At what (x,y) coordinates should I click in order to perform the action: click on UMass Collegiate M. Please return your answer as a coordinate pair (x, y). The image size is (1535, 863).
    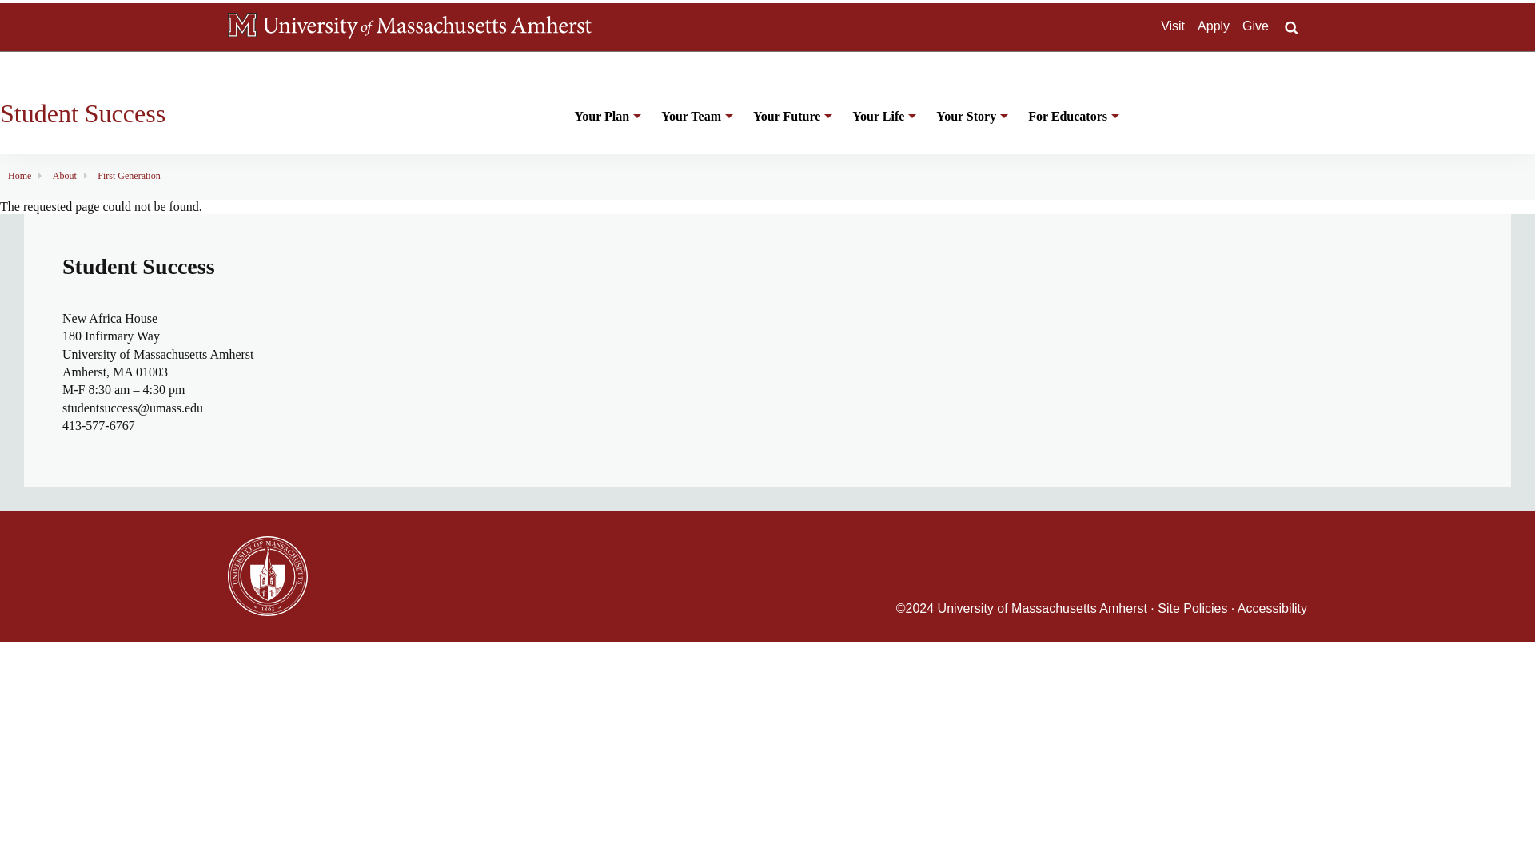
    Looking at the image, I should click on (241, 25).